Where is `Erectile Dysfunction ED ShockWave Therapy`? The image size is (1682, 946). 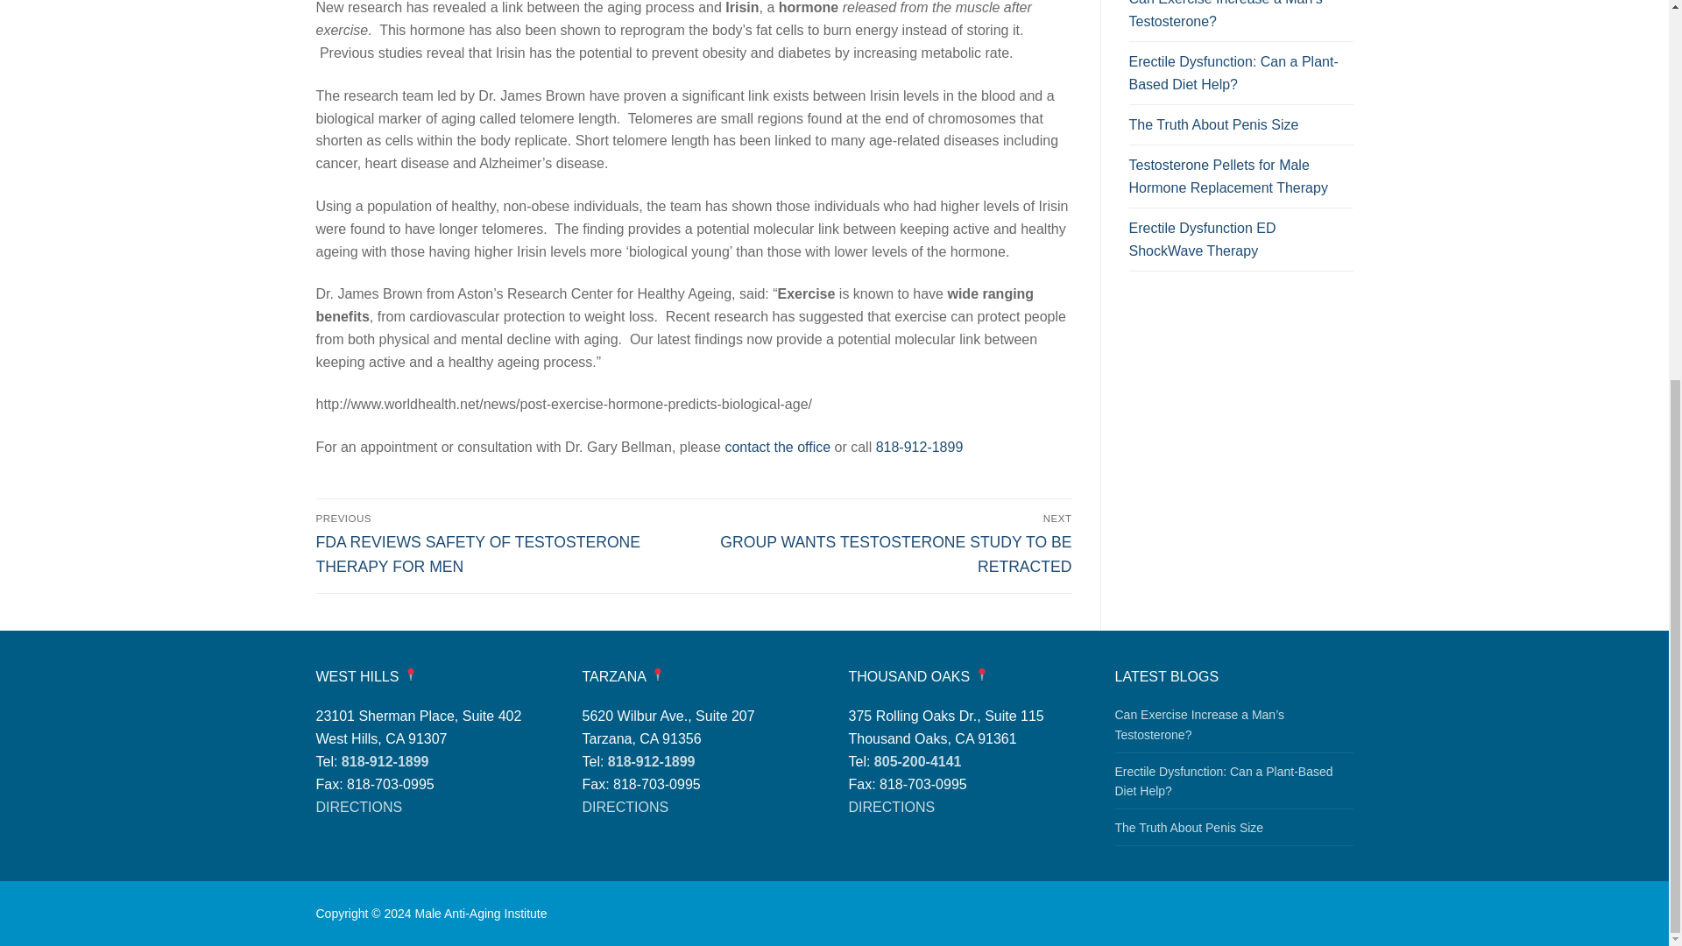 Erectile Dysfunction ED ShockWave Therapy is located at coordinates (1240, 244).